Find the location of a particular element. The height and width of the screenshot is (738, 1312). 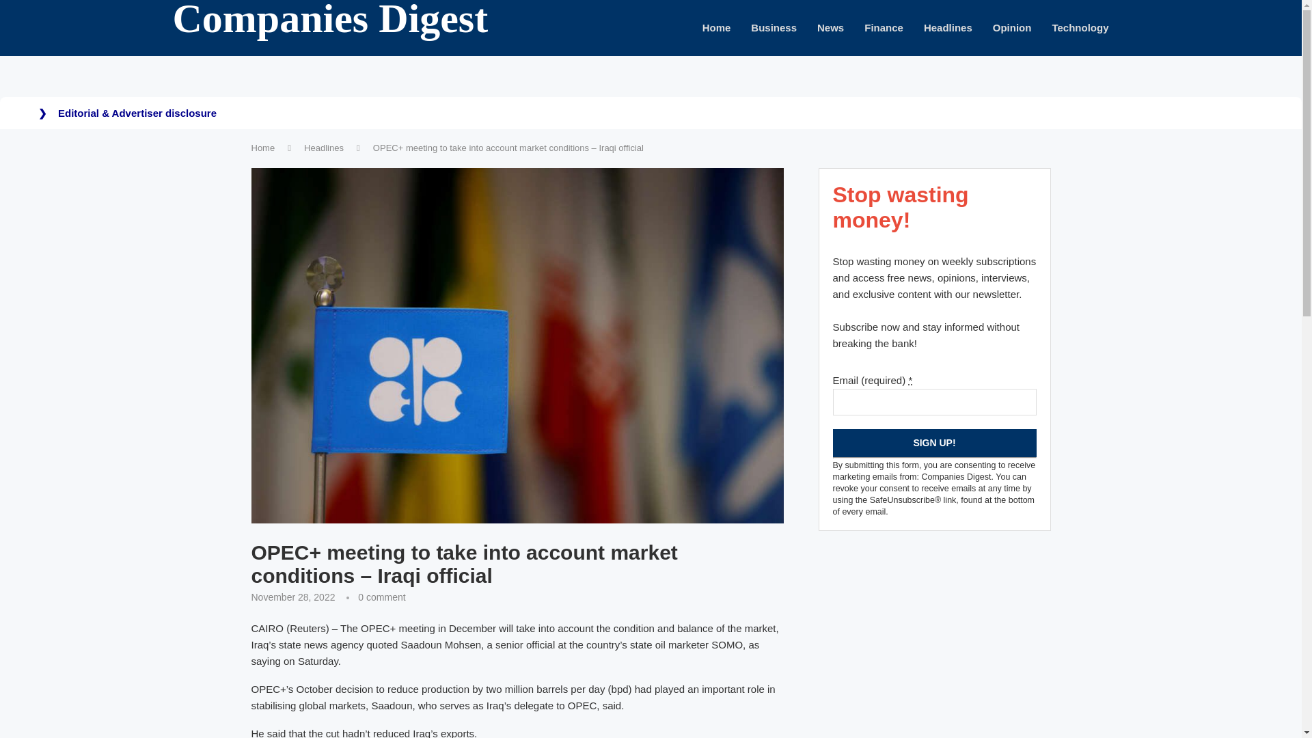

Companies Digest is located at coordinates (329, 25).